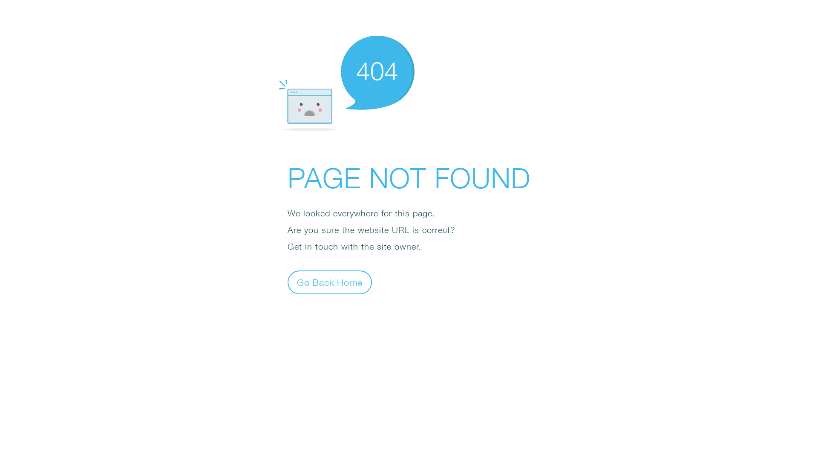  Describe the element at coordinates (330, 282) in the screenshot. I see `Go Back Home` at that location.